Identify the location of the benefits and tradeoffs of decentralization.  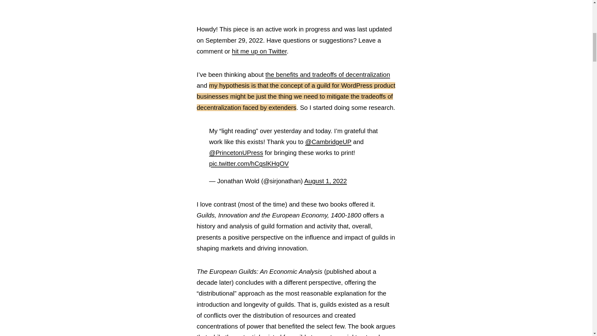
(328, 74).